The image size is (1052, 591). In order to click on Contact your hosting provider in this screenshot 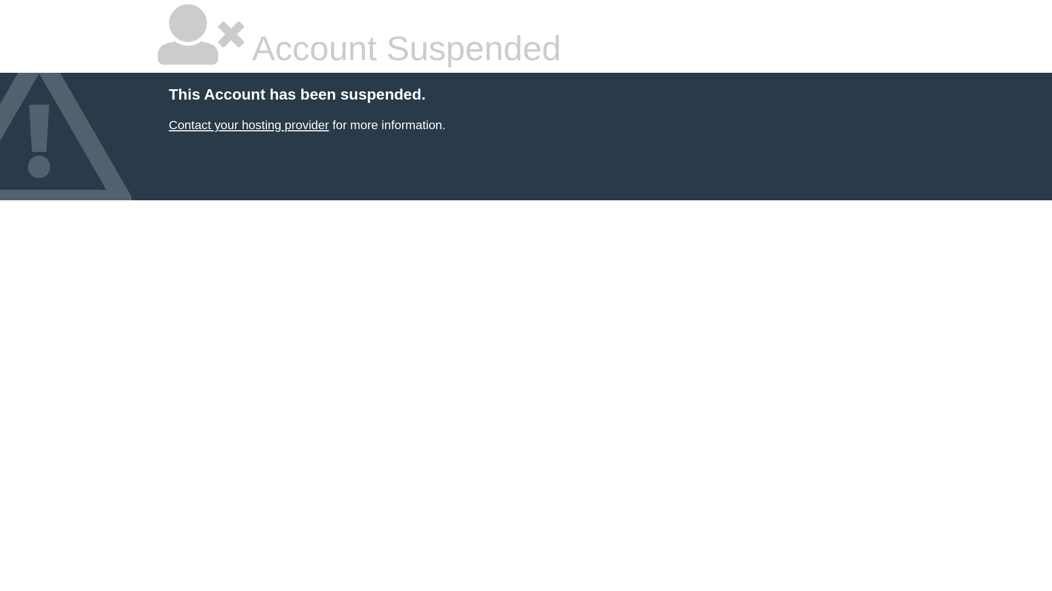, I will do `click(249, 125)`.